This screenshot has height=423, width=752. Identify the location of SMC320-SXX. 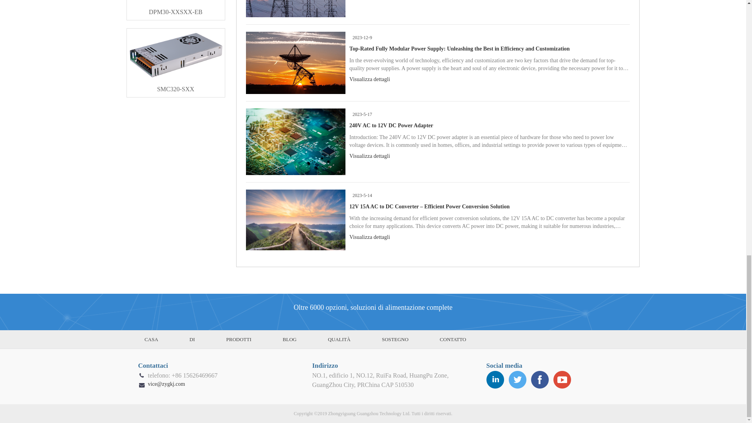
(176, 86).